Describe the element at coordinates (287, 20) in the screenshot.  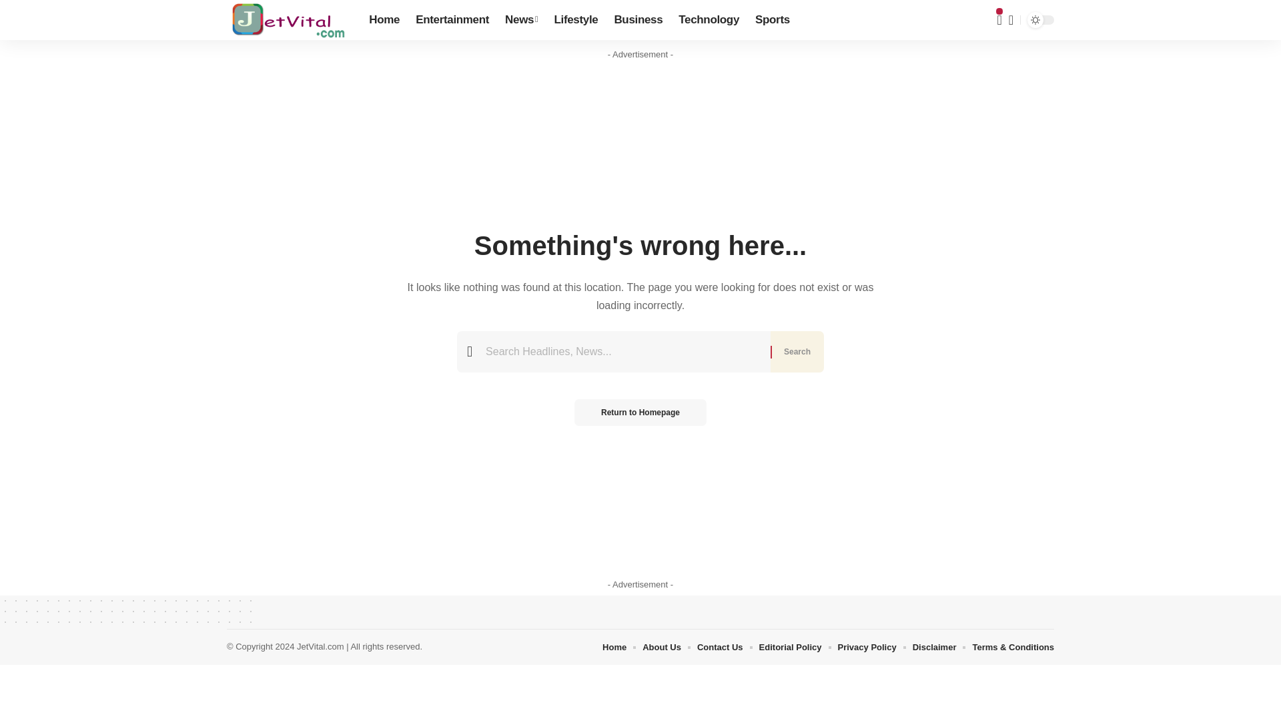
I see `Jet Vital` at that location.